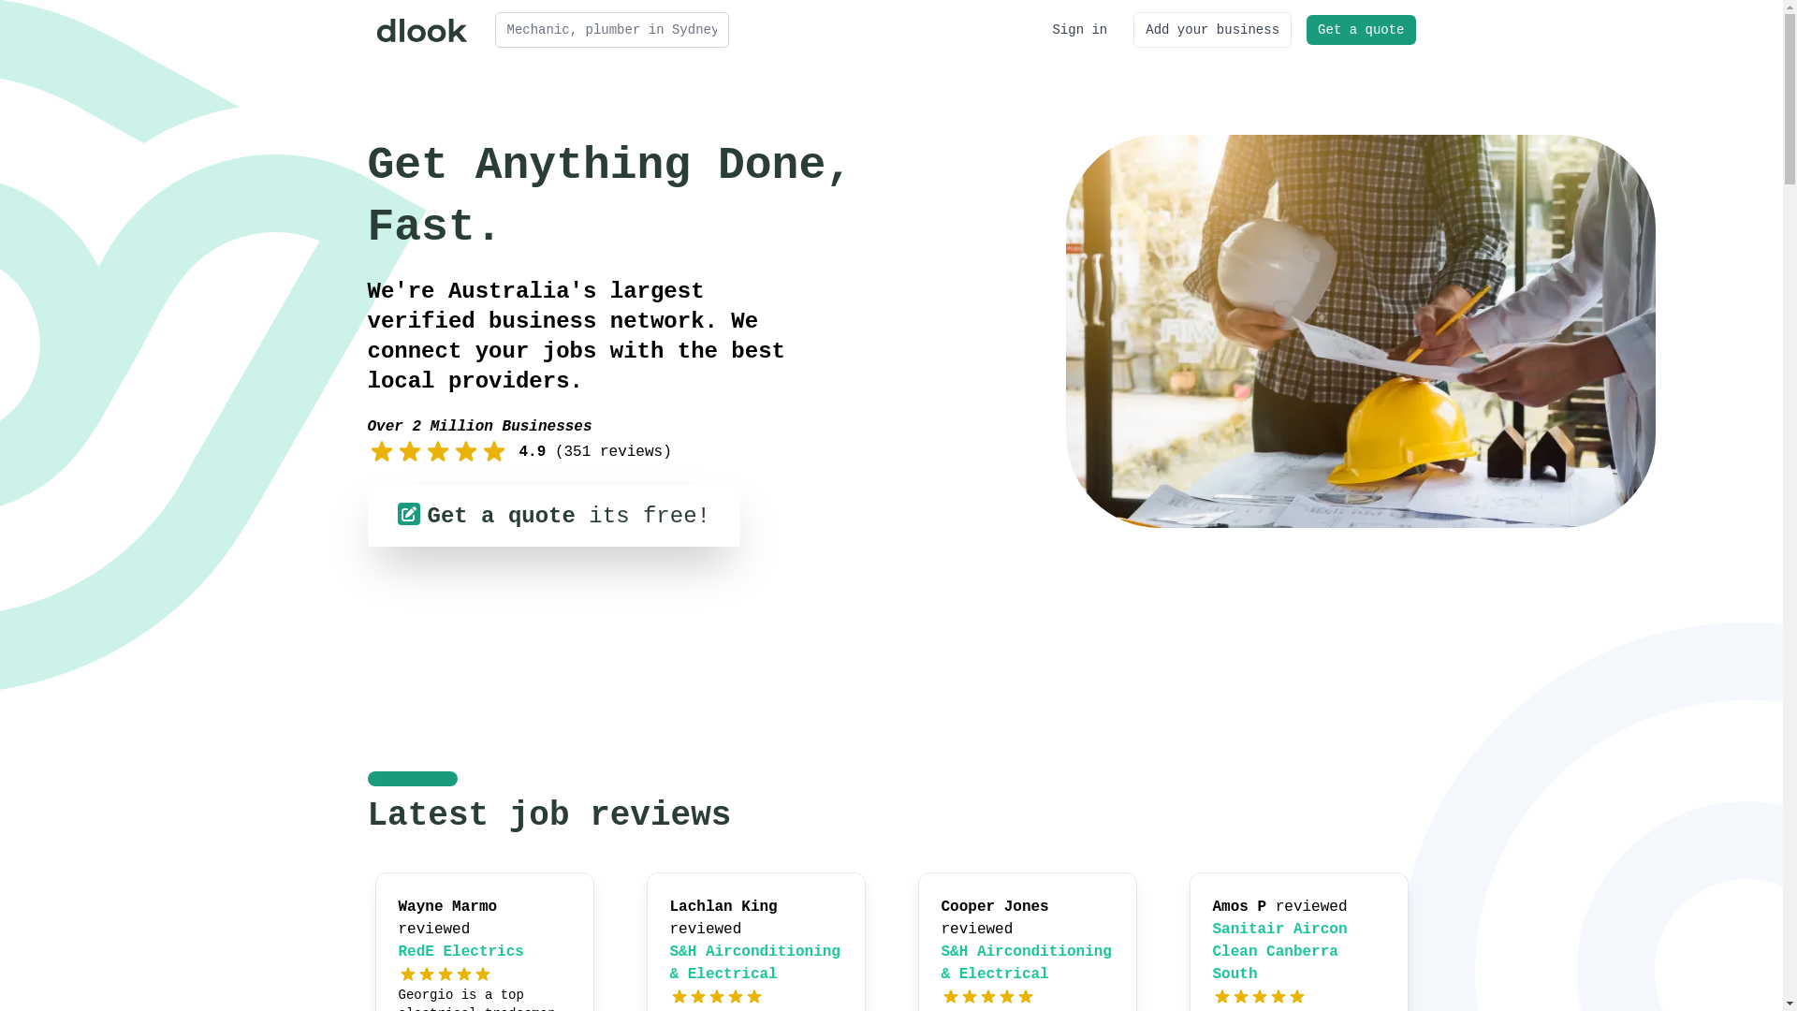 This screenshot has width=1797, height=1011. What do you see at coordinates (755, 963) in the screenshot?
I see `S&H Airconditioning & Electrical` at bounding box center [755, 963].